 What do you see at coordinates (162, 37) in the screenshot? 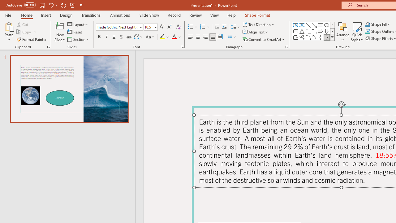
I see `Text Highlight Color Yellow` at bounding box center [162, 37].